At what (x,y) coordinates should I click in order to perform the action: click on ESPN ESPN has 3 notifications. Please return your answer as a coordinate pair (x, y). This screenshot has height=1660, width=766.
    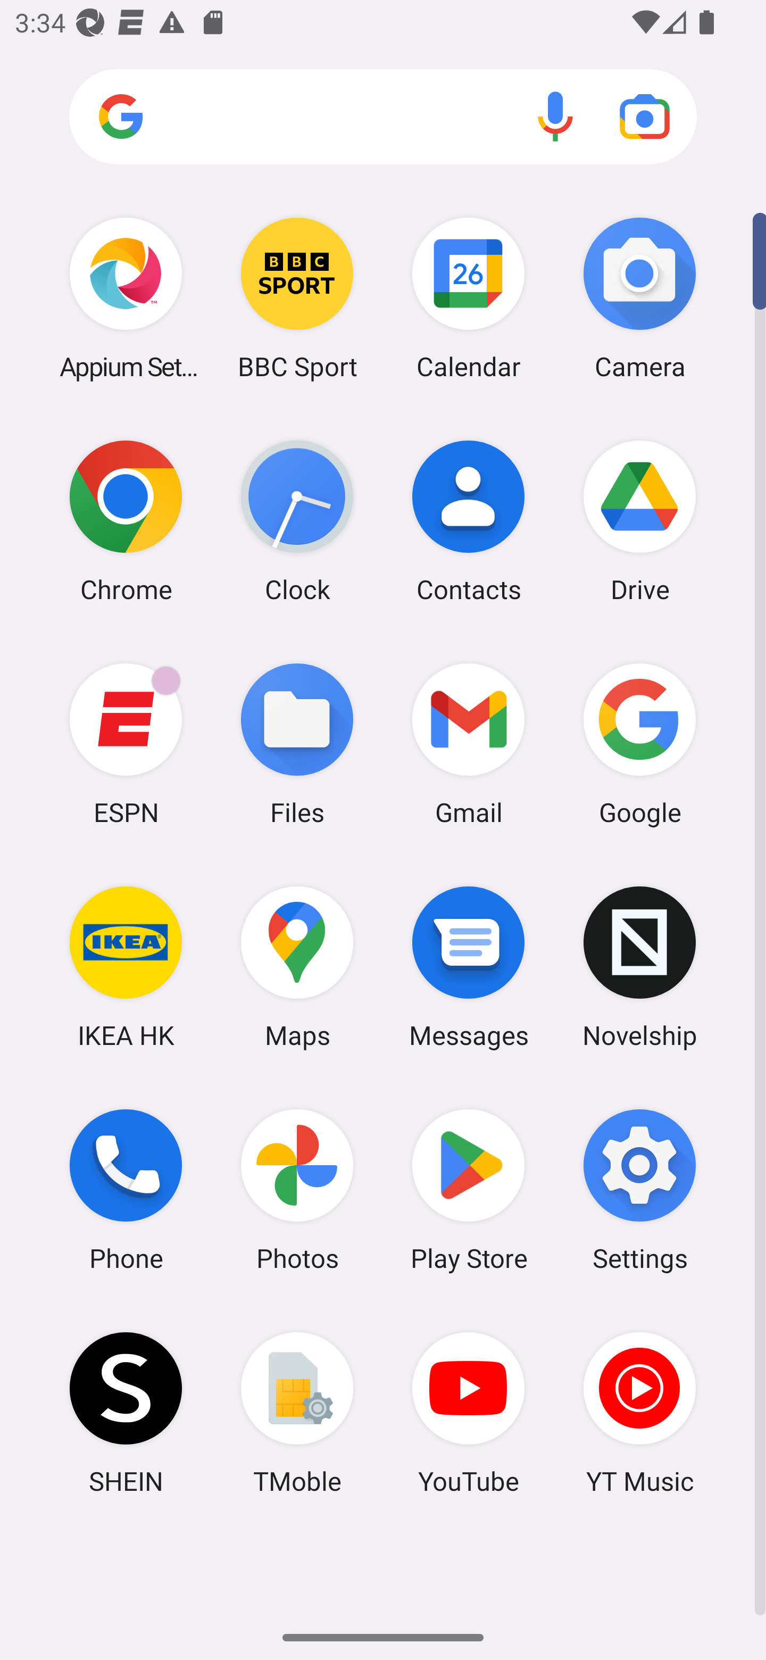
    Looking at the image, I should click on (126, 743).